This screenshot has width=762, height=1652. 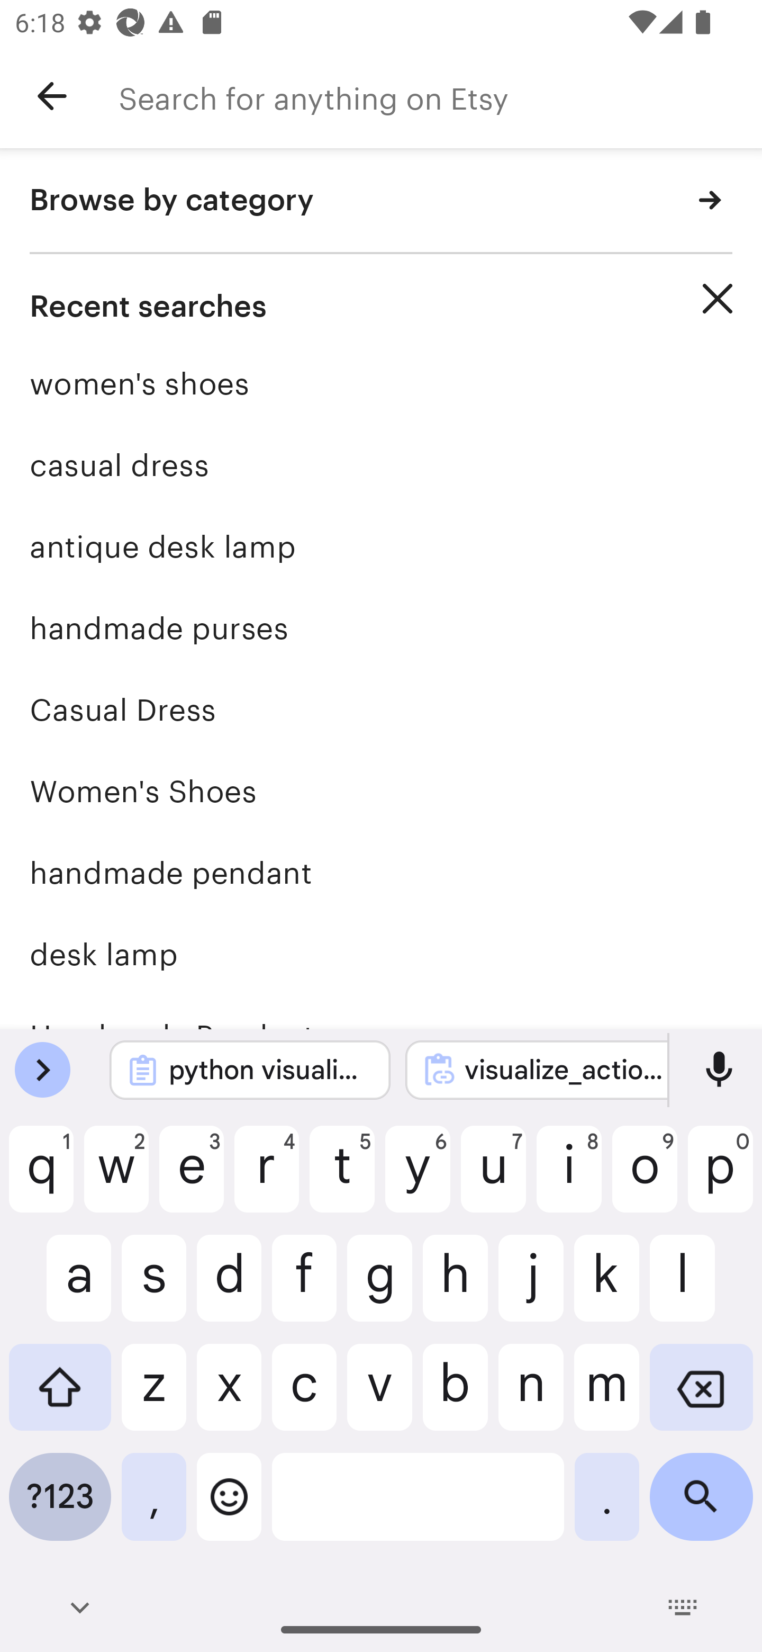 I want to click on casual dress, so click(x=381, y=465).